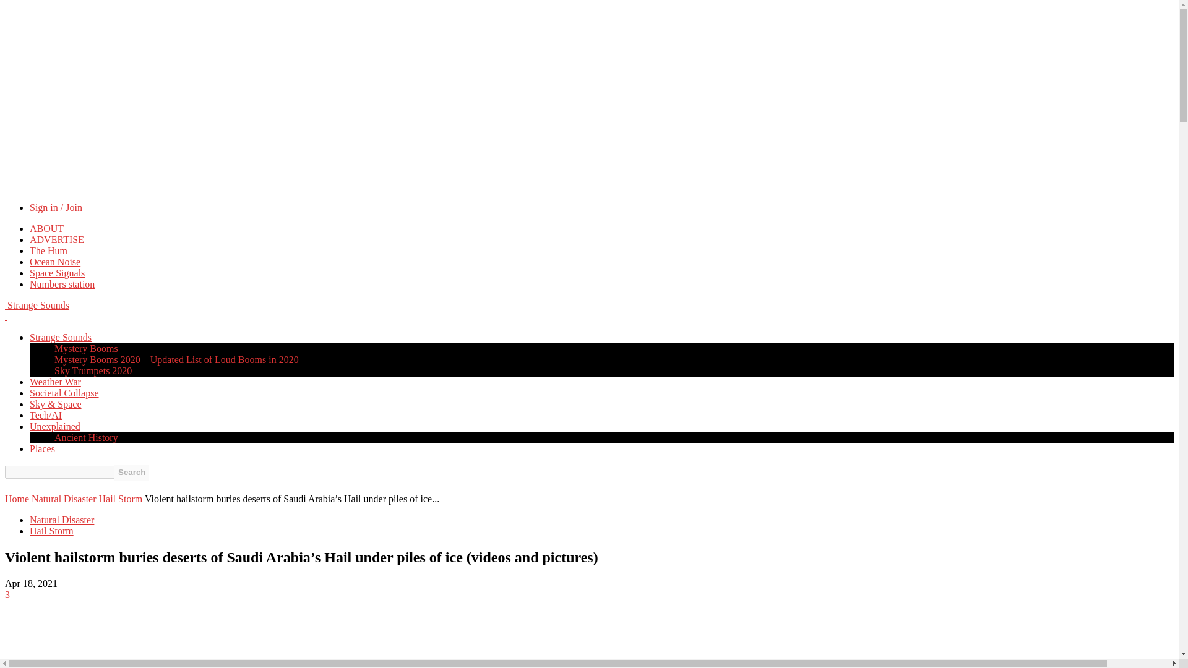 The height and width of the screenshot is (668, 1188). What do you see at coordinates (55, 262) in the screenshot?
I see `Unexplained sounds of the deep ocean` at bounding box center [55, 262].